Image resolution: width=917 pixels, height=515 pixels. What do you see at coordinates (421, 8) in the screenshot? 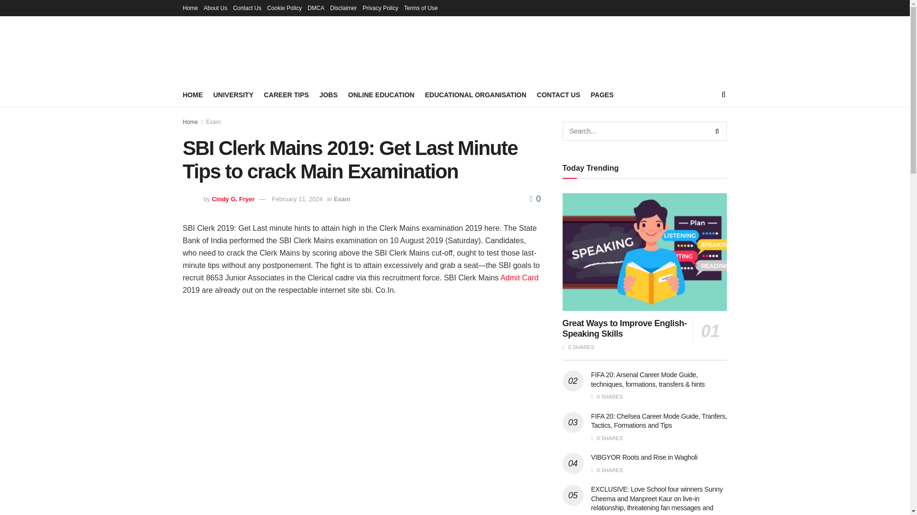
I see `Terms of Use` at bounding box center [421, 8].